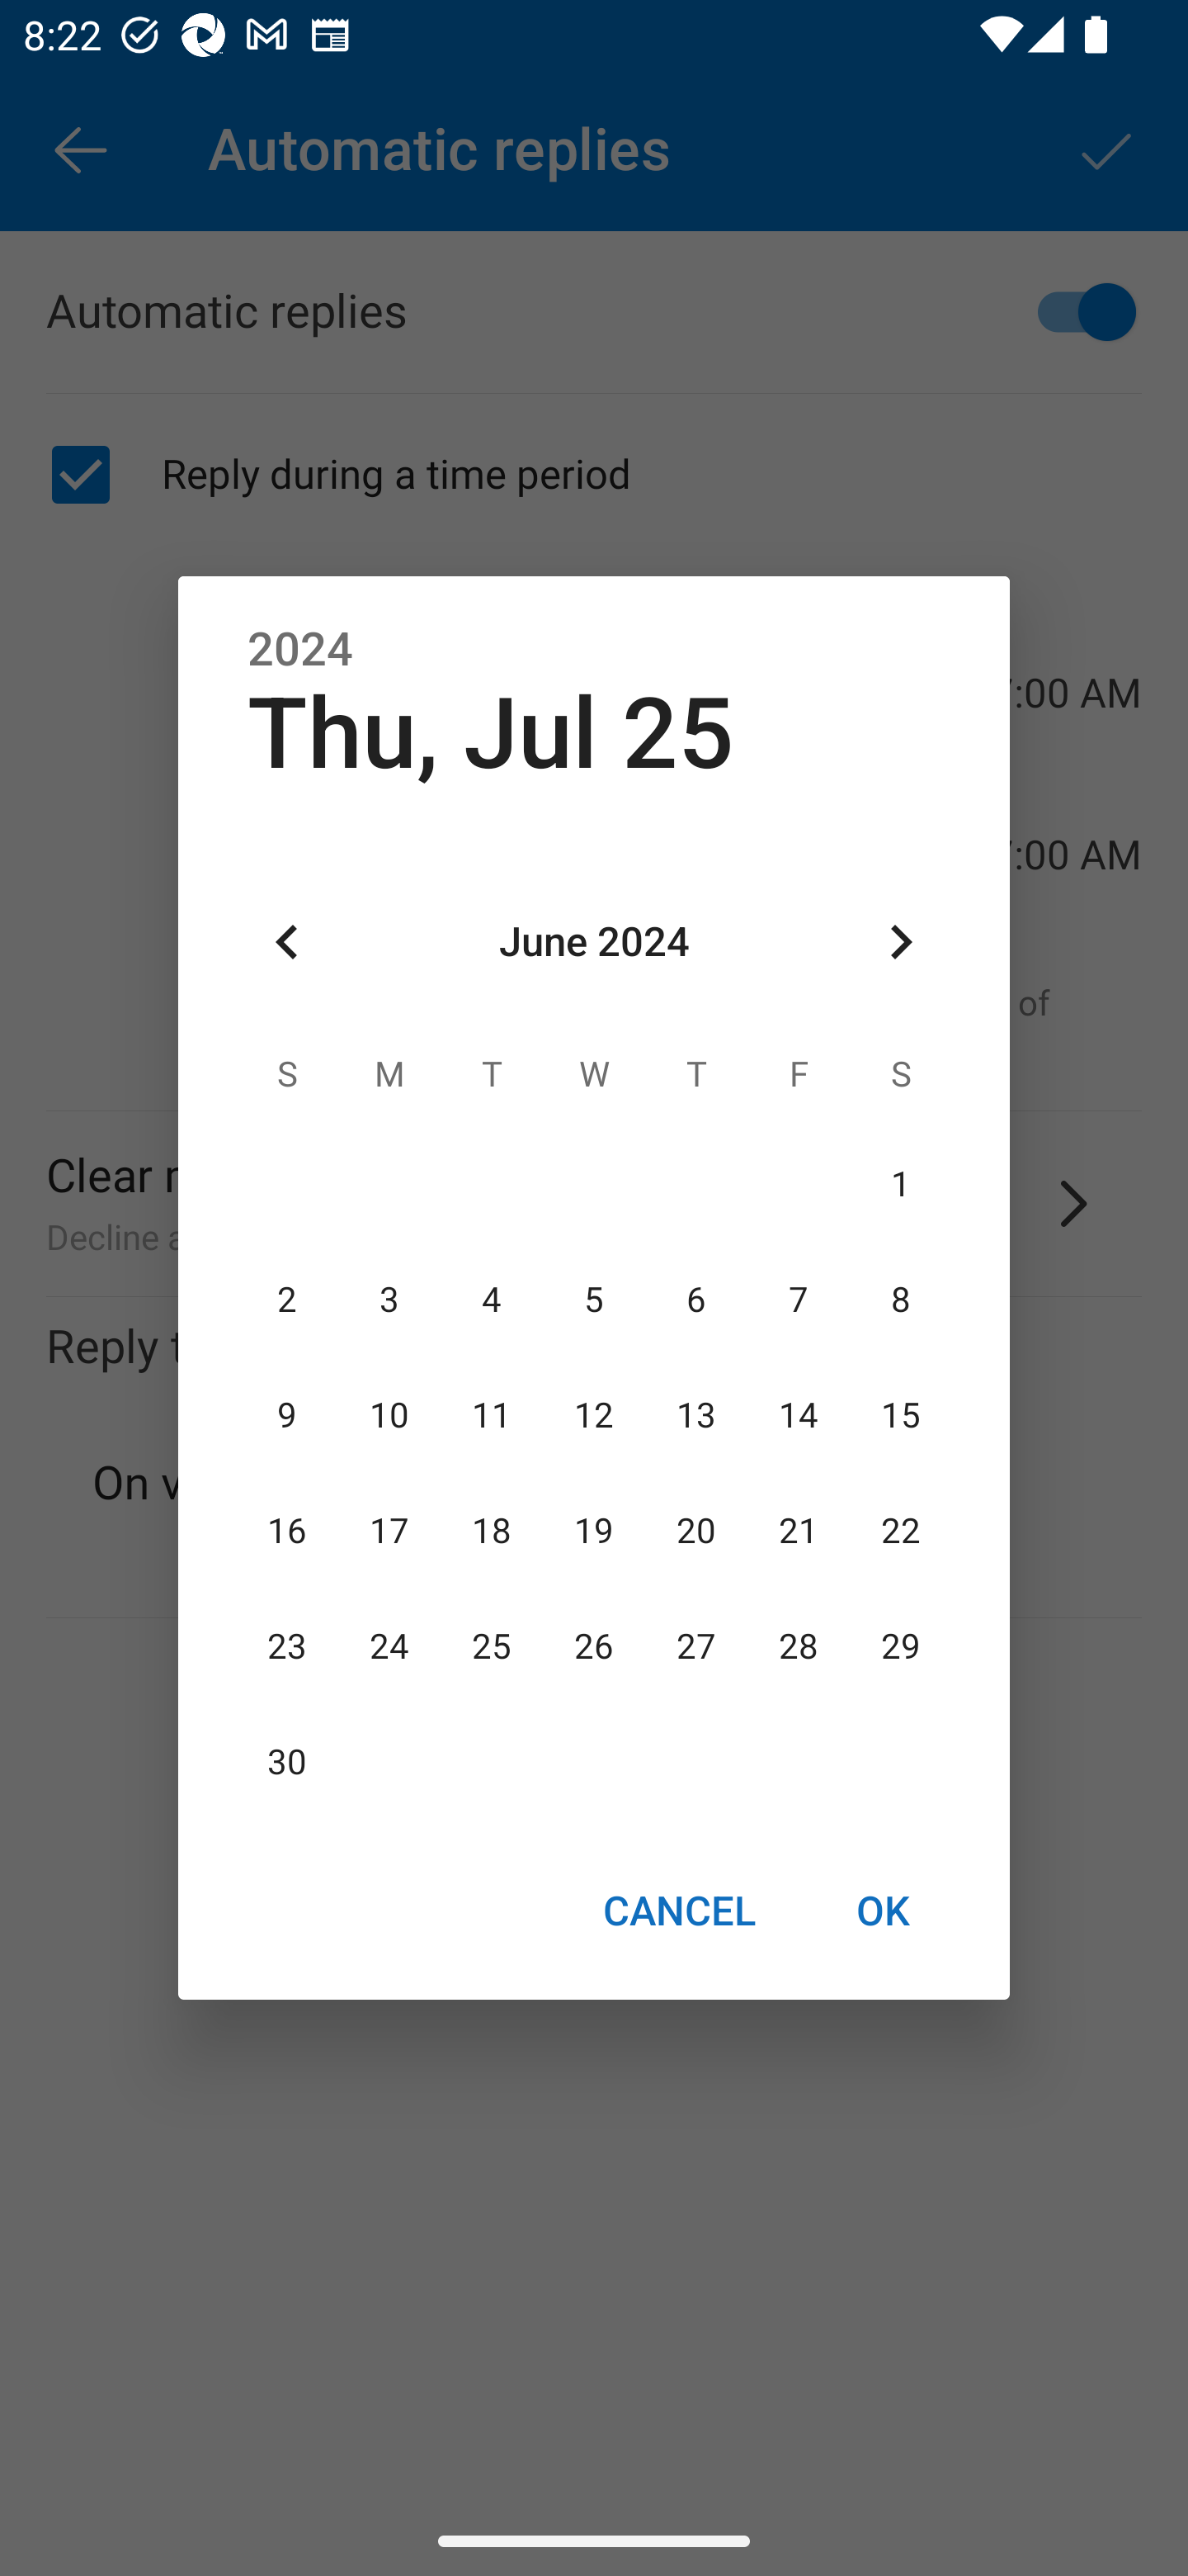 This screenshot has height=2576, width=1188. What do you see at coordinates (695, 1647) in the screenshot?
I see `27 27 June 2024` at bounding box center [695, 1647].